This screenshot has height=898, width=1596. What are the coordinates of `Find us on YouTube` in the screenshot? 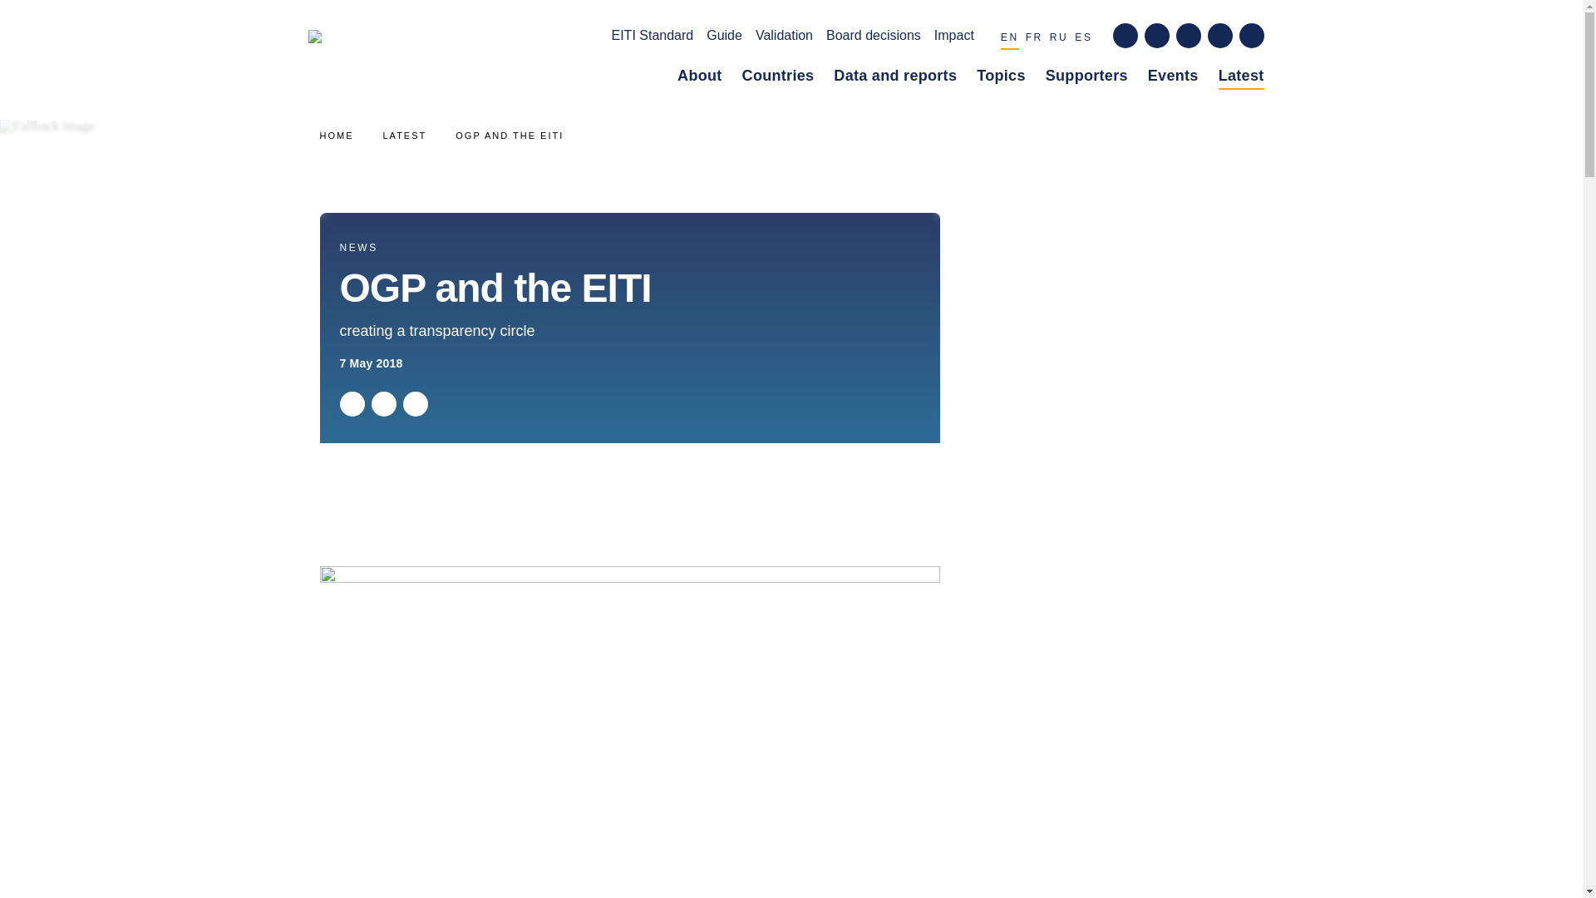 It's located at (1219, 36).